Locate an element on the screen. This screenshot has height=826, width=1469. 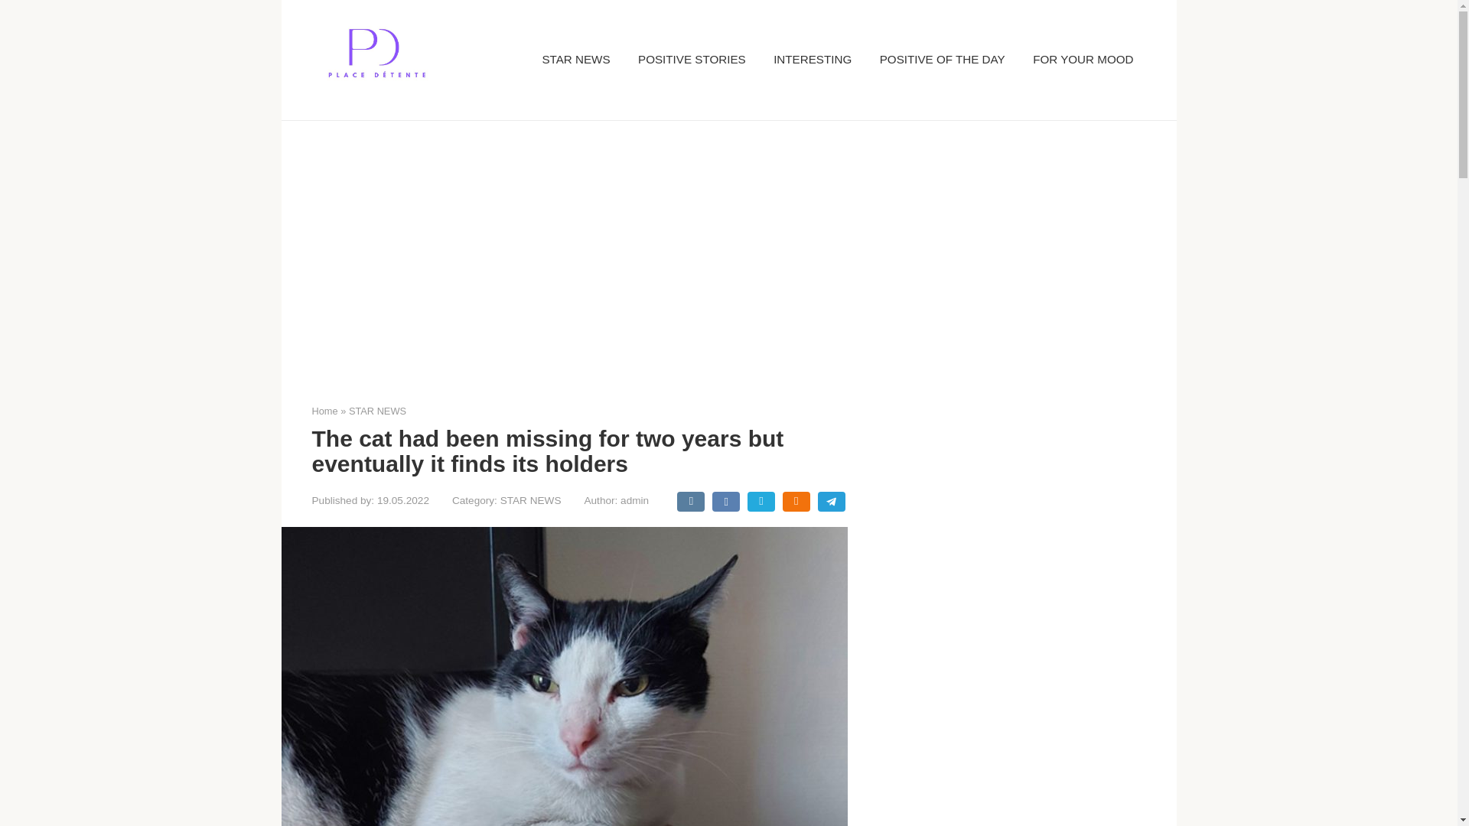
POSITIVE STORIES is located at coordinates (692, 60).